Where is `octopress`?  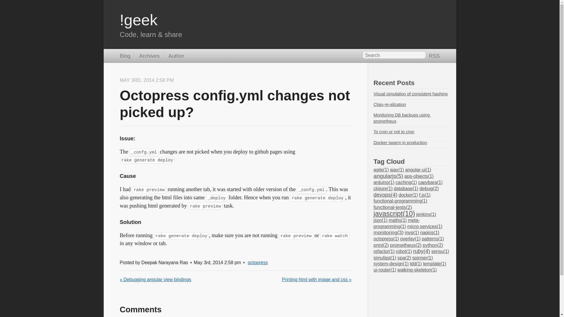
octopress is located at coordinates (258, 262).